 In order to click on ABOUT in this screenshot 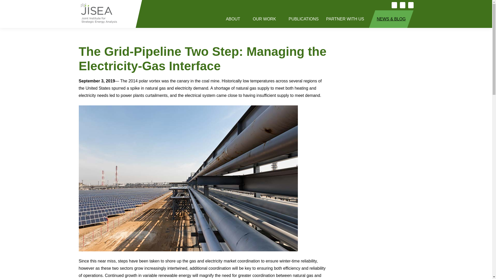, I will do `click(236, 19)`.